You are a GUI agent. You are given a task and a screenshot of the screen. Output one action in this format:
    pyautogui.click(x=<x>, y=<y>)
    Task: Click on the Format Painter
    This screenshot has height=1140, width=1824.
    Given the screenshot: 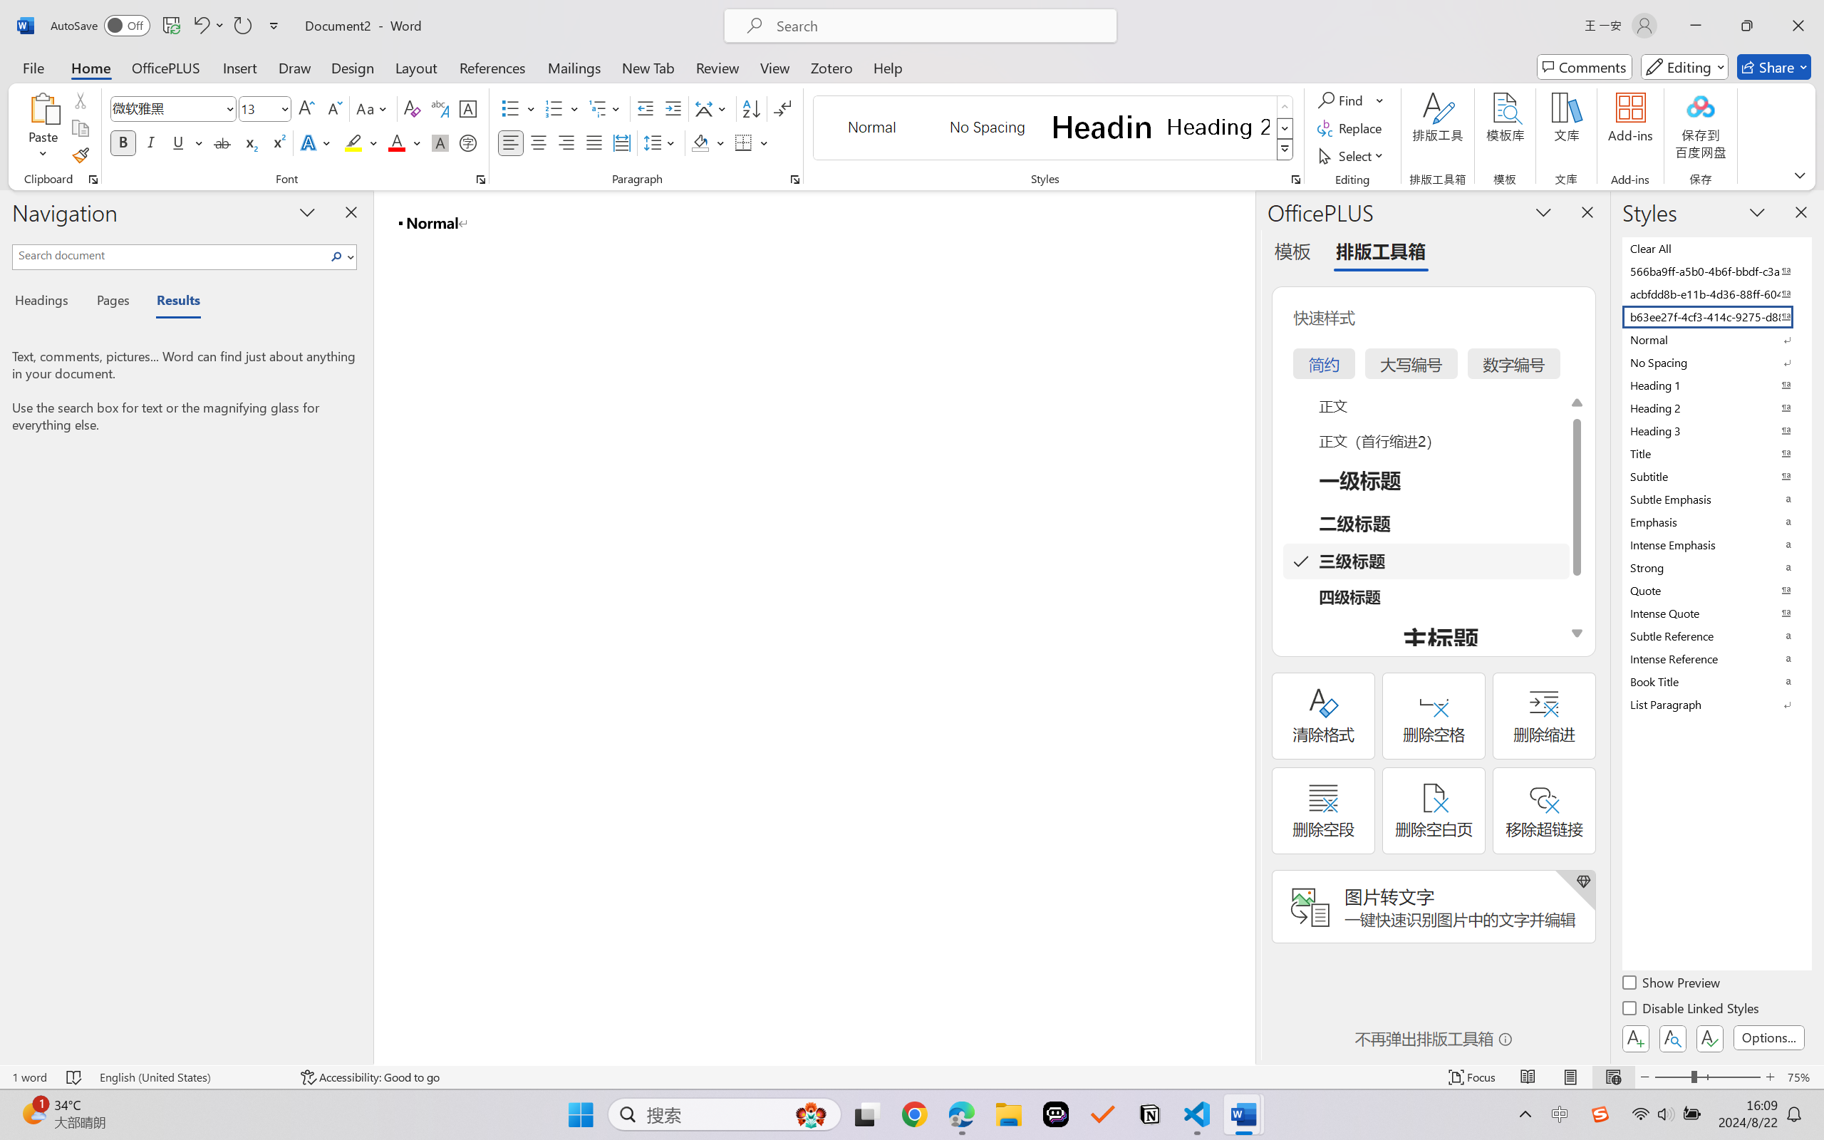 What is the action you would take?
    pyautogui.click(x=80, y=155)
    